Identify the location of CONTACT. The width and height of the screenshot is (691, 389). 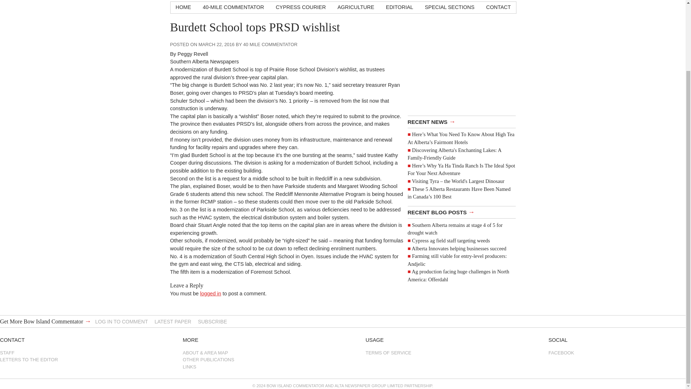
(498, 7).